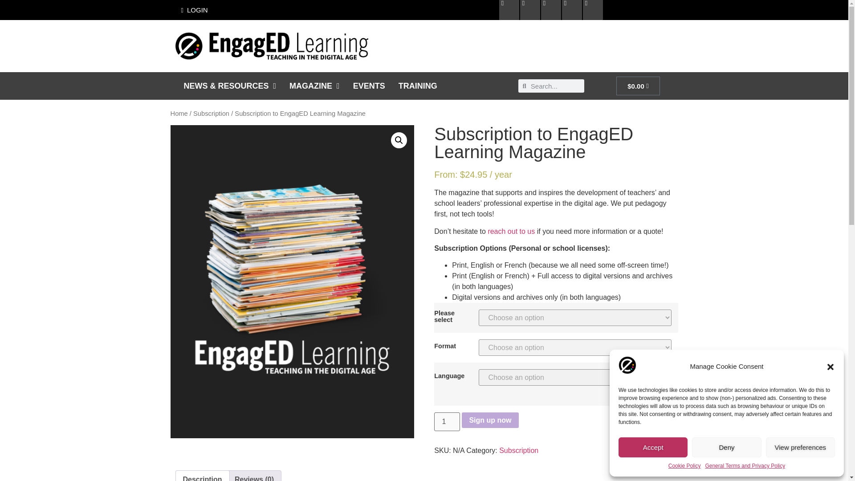  Describe the element at coordinates (745, 466) in the screenshot. I see `General Terms and Privacy Policy` at that location.